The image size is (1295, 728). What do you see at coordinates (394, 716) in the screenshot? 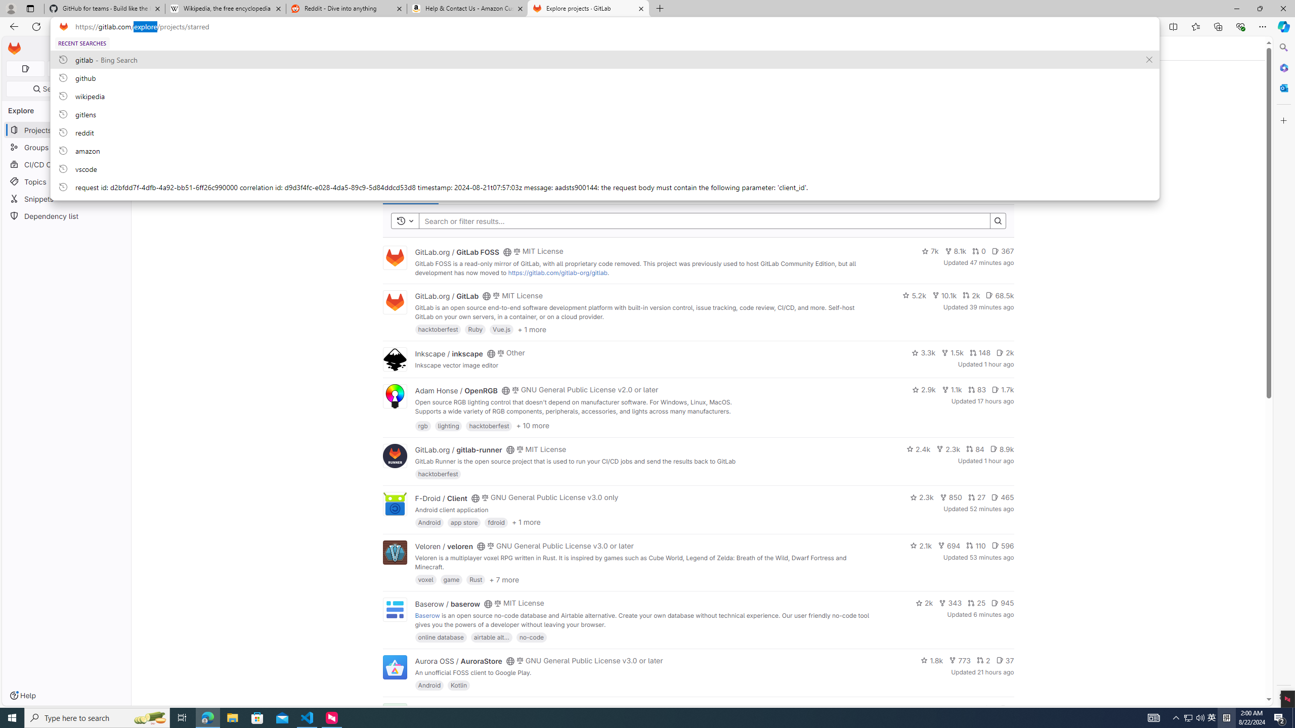
I see `F` at bounding box center [394, 716].